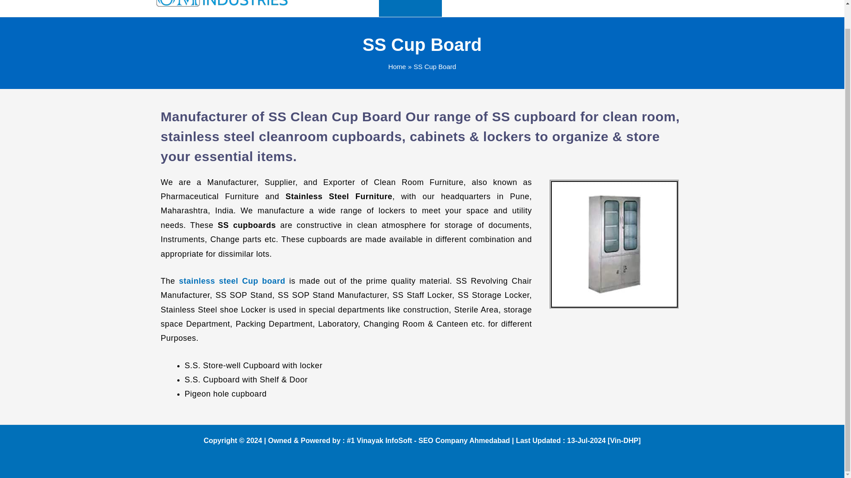  What do you see at coordinates (624, 8) in the screenshot?
I see `Enquiry` at bounding box center [624, 8].